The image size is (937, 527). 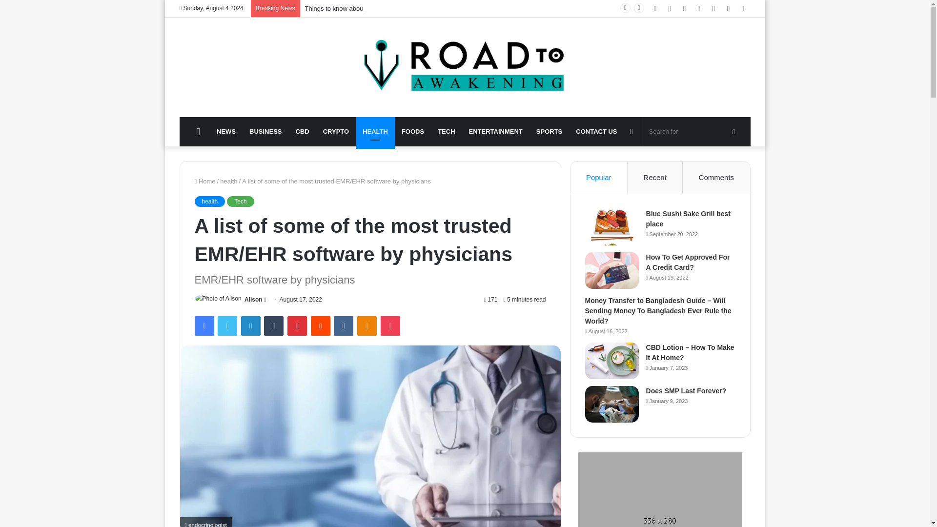 What do you see at coordinates (204, 326) in the screenshot?
I see `Facebook` at bounding box center [204, 326].